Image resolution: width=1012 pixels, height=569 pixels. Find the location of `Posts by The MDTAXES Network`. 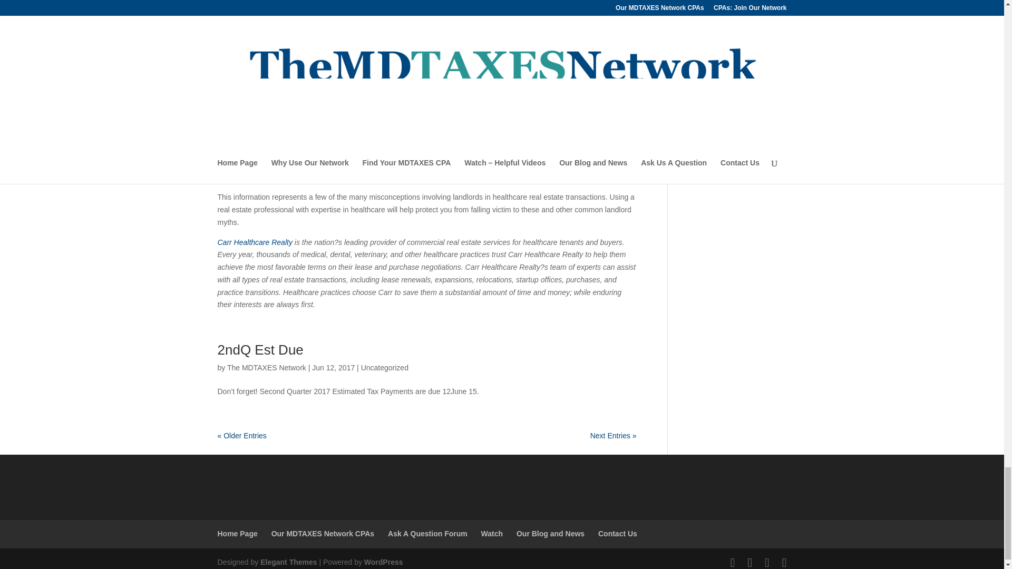

Posts by The MDTAXES Network is located at coordinates (267, 368).